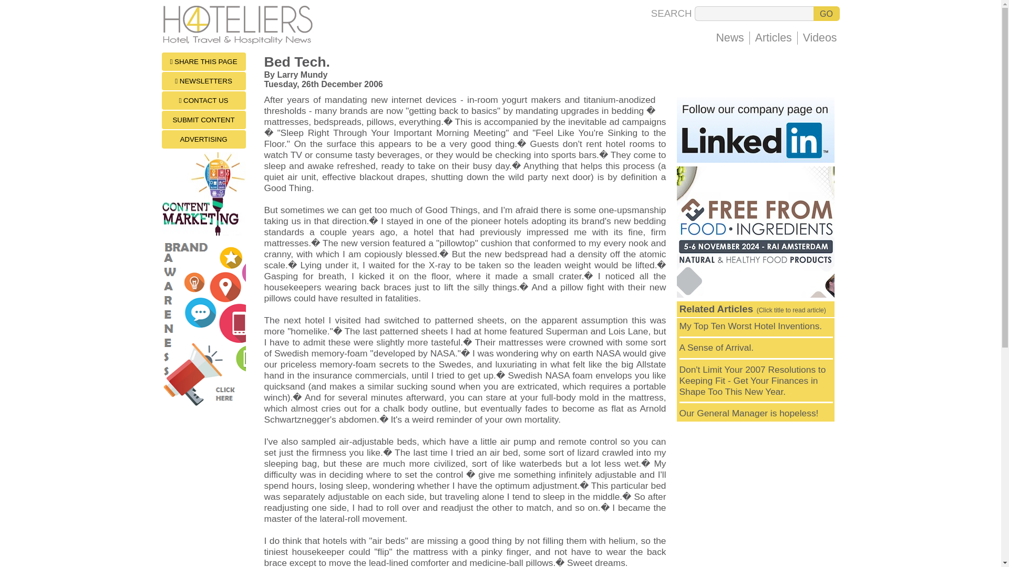  I want to click on News, so click(729, 38).